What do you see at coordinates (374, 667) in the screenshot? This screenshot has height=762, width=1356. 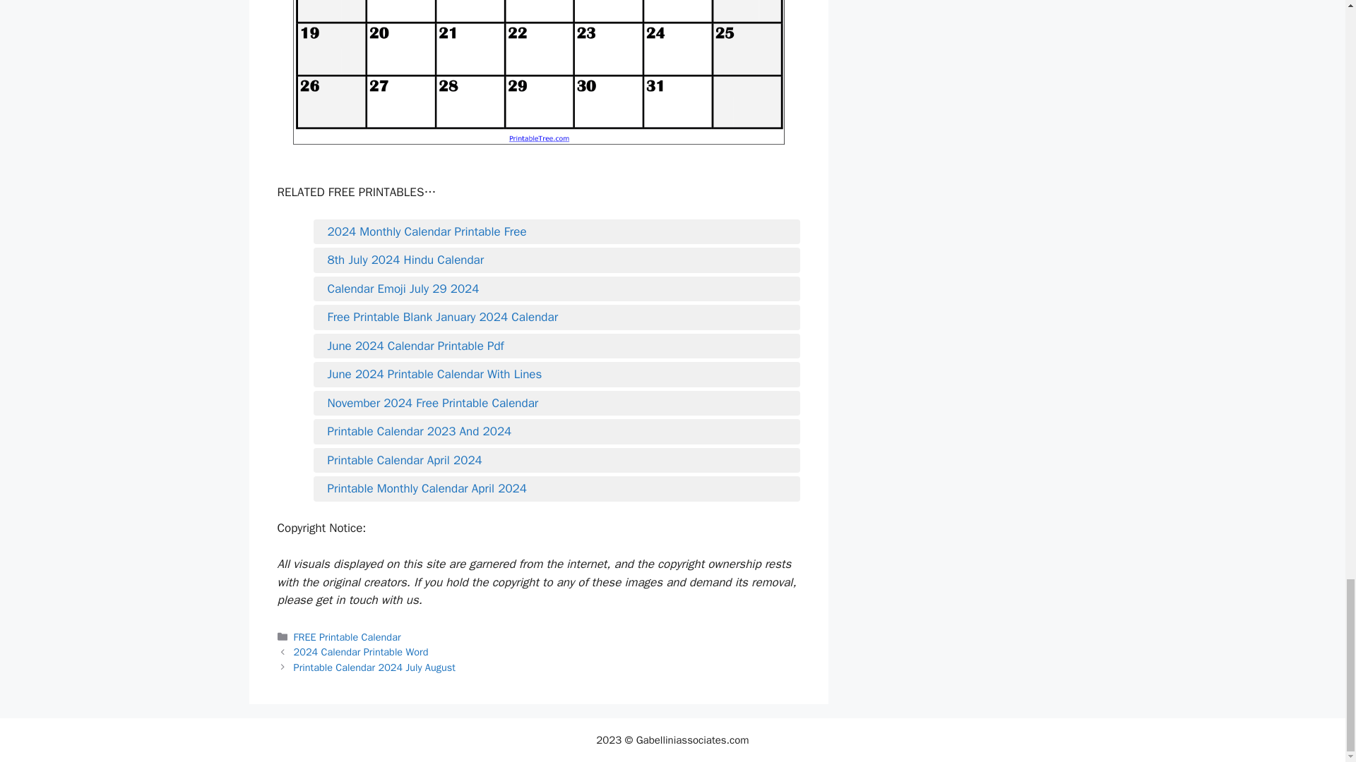 I see `Printable Calendar 2024 July August` at bounding box center [374, 667].